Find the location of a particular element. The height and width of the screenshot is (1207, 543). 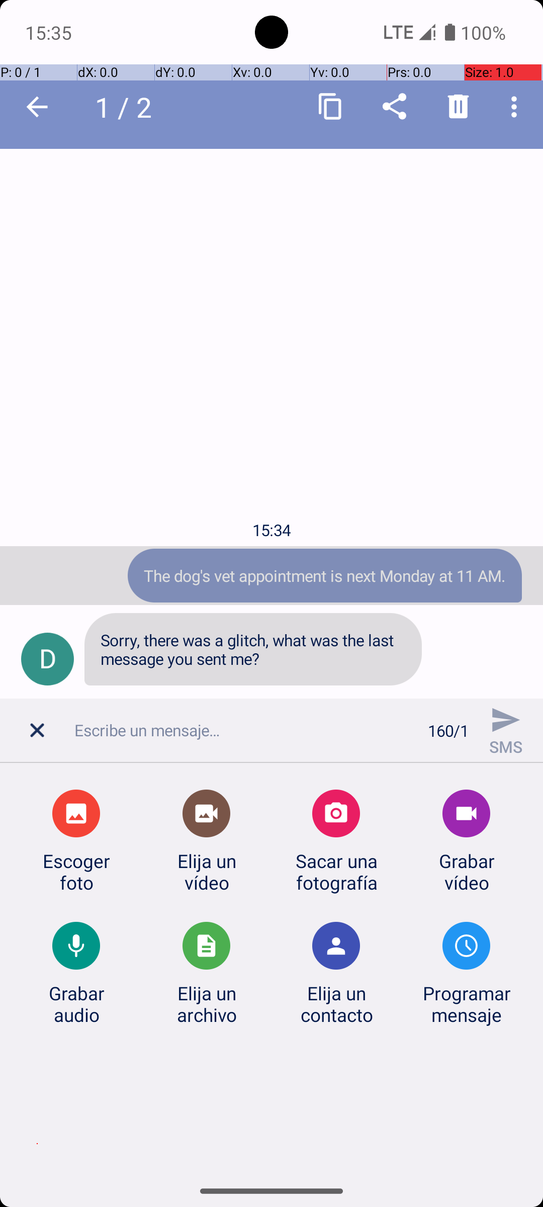

Eliminar is located at coordinates (459, 107).